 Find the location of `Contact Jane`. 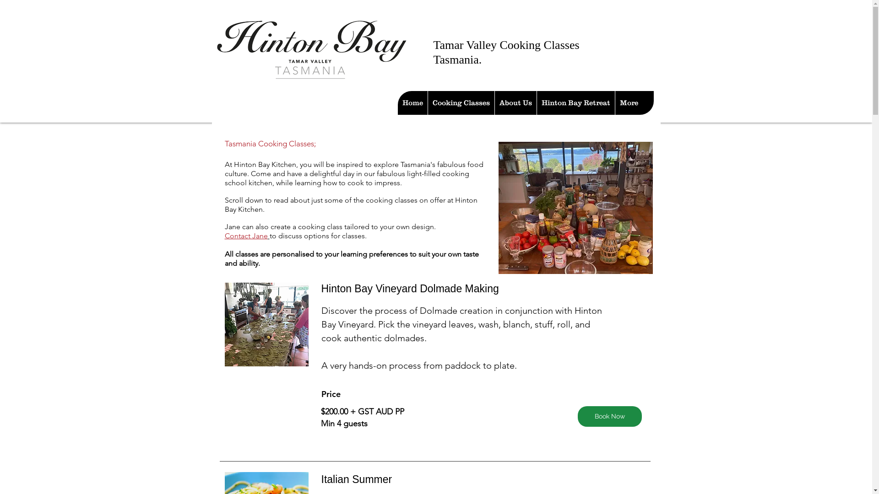

Contact Jane is located at coordinates (246, 236).